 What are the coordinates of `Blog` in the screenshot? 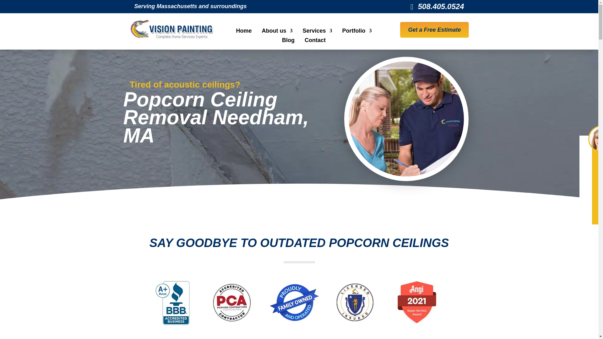 It's located at (288, 41).